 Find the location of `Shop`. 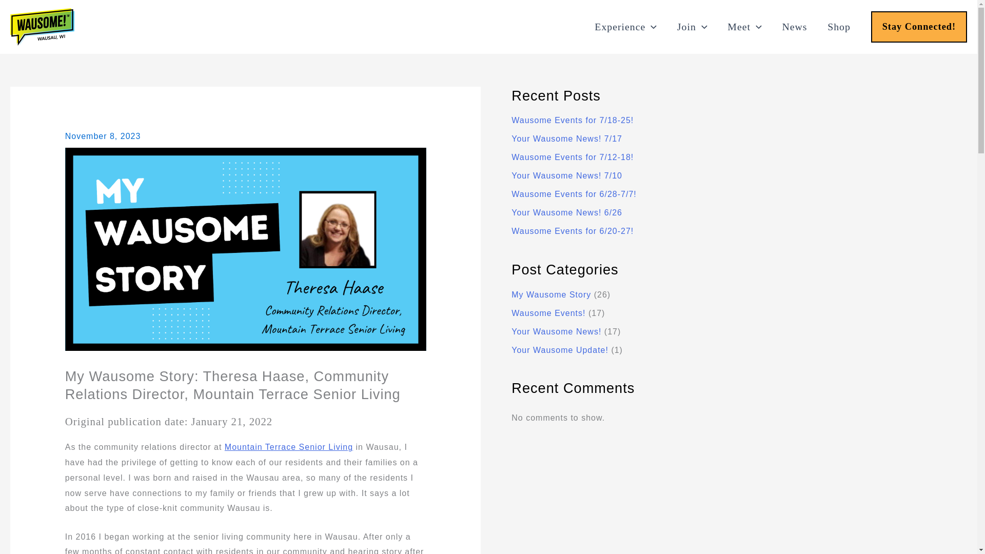

Shop is located at coordinates (838, 26).